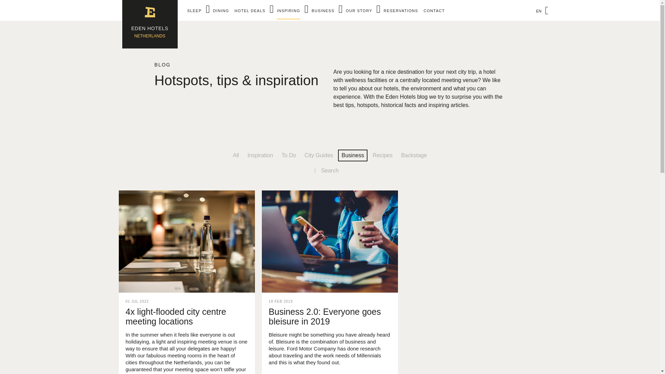 The width and height of the screenshot is (665, 374). What do you see at coordinates (401, 10) in the screenshot?
I see `RESERVATIONS` at bounding box center [401, 10].